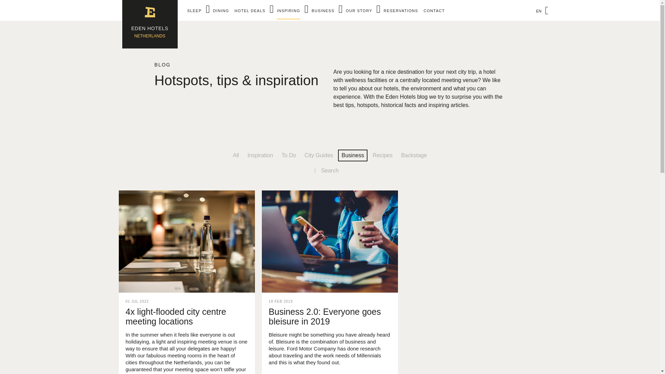 The width and height of the screenshot is (665, 374). What do you see at coordinates (401, 10) in the screenshot?
I see `RESERVATIONS` at bounding box center [401, 10].